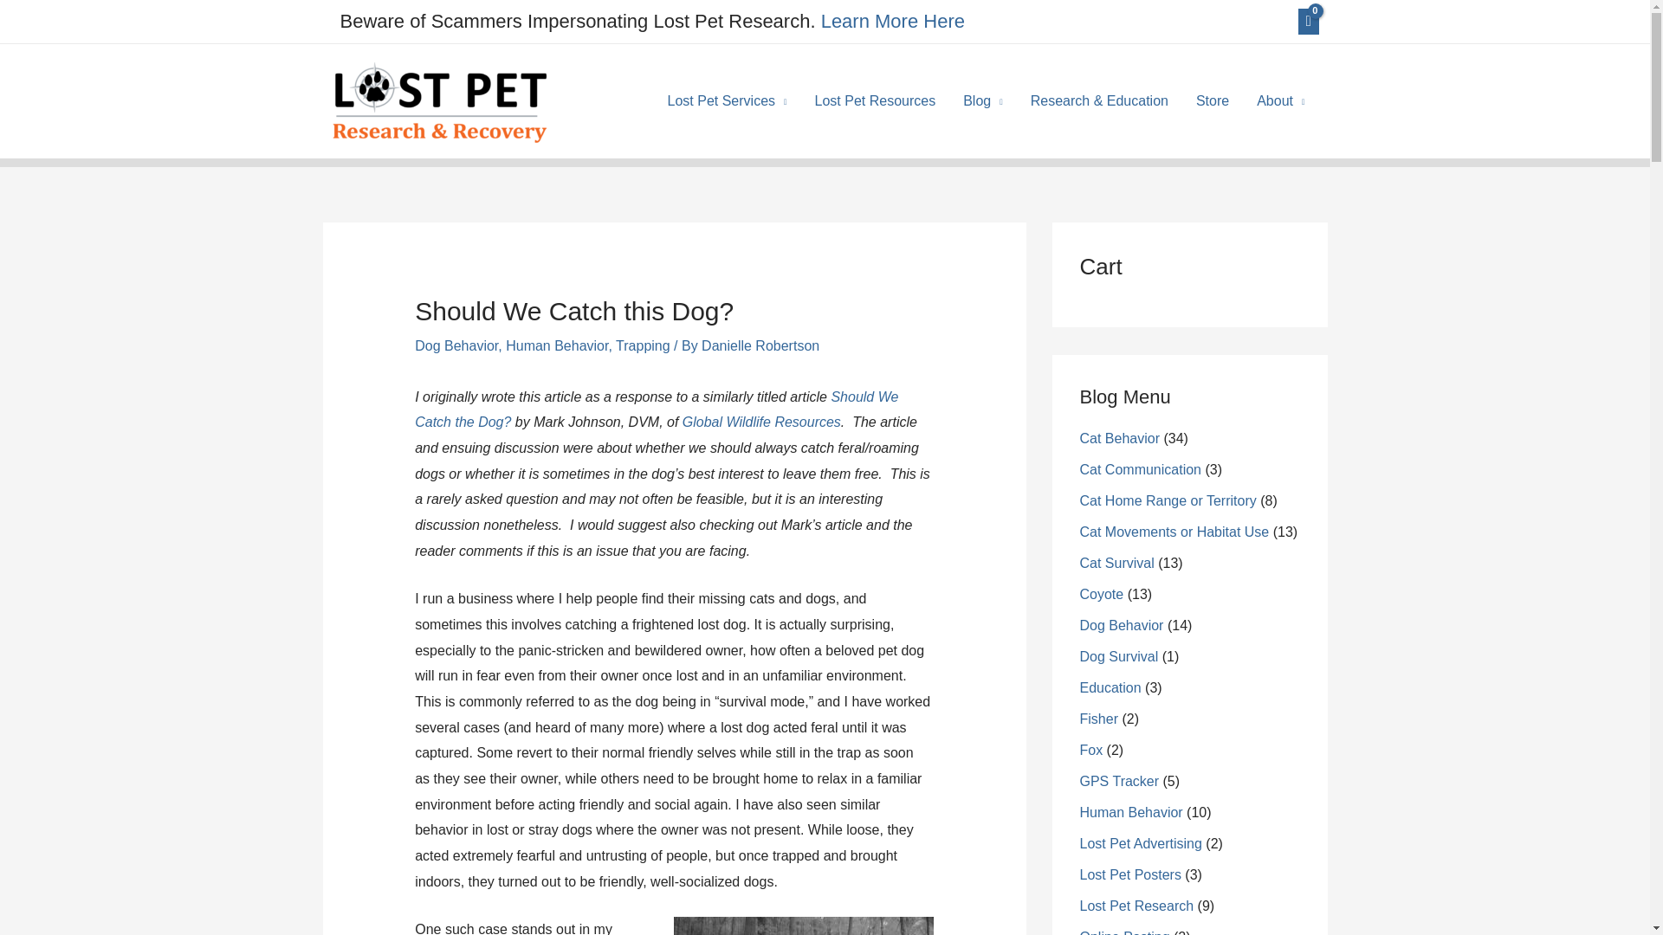 The image size is (1663, 935). I want to click on Dog Behavior, so click(456, 345).